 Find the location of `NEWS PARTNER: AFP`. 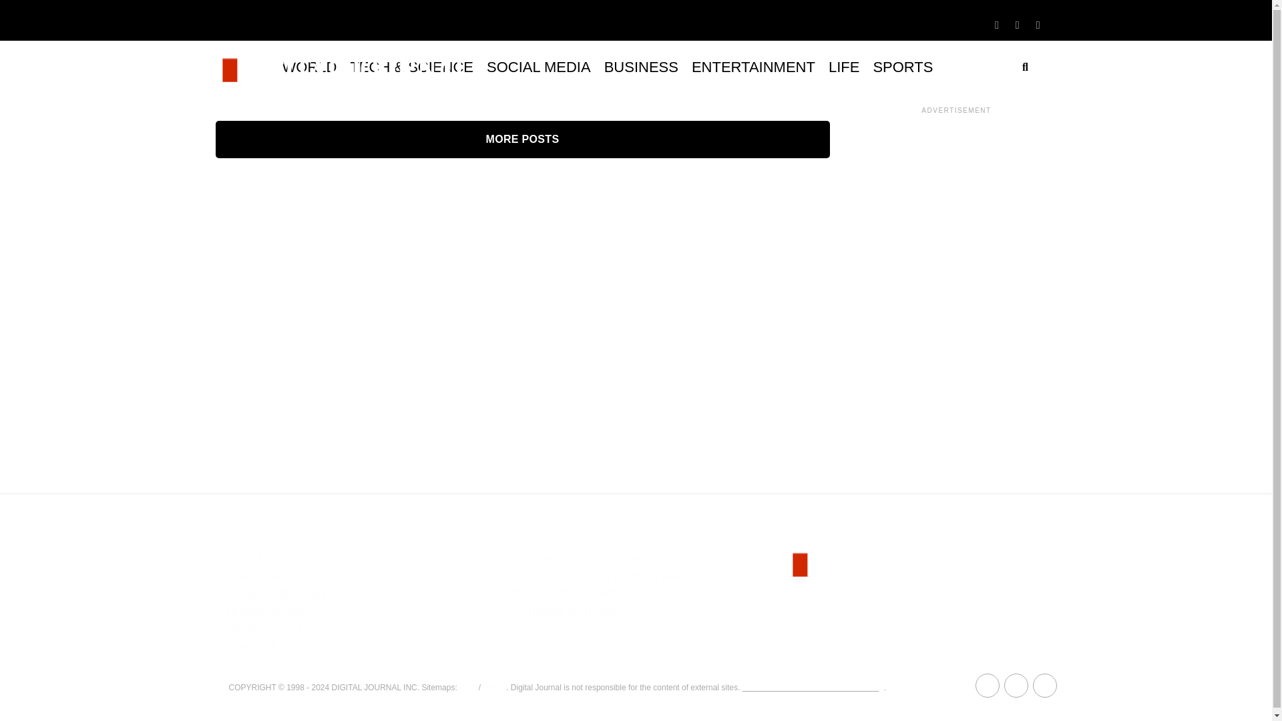

NEWS PARTNER: AFP is located at coordinates (562, 594).